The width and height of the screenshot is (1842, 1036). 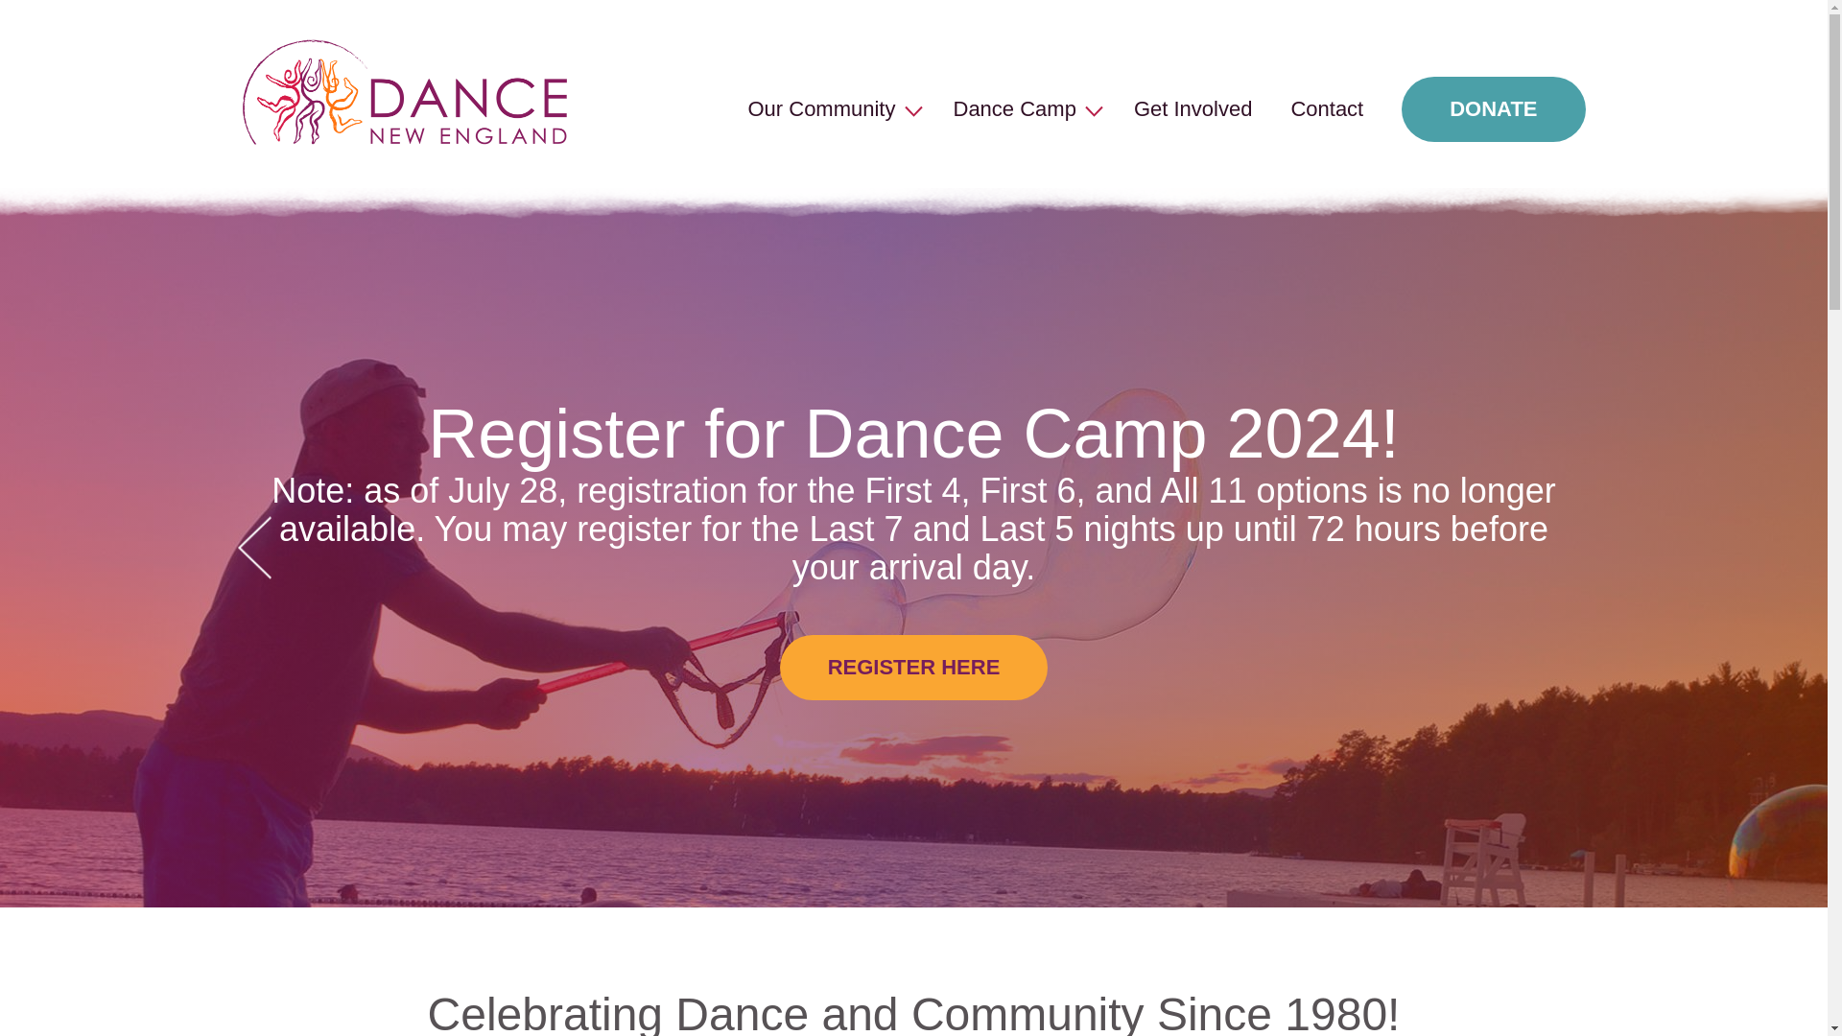 I want to click on REGISTER HERE, so click(x=913, y=668).